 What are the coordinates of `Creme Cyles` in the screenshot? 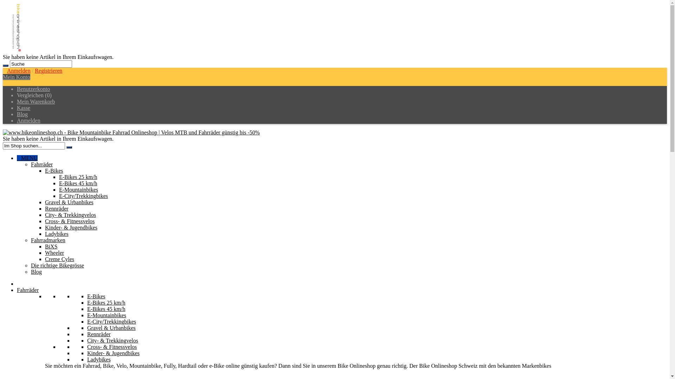 It's located at (60, 259).